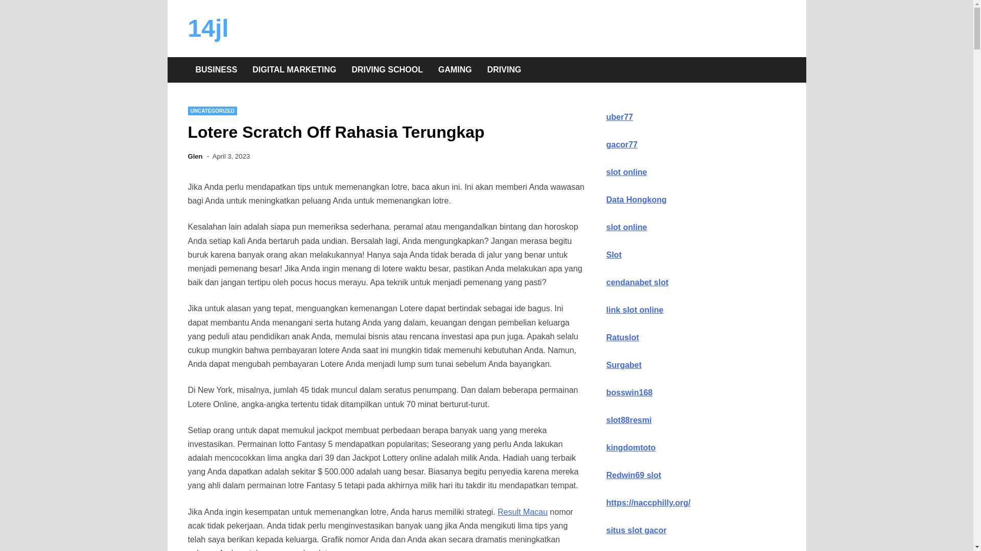 This screenshot has width=981, height=551. I want to click on https://naccphilly.org/, so click(648, 503).